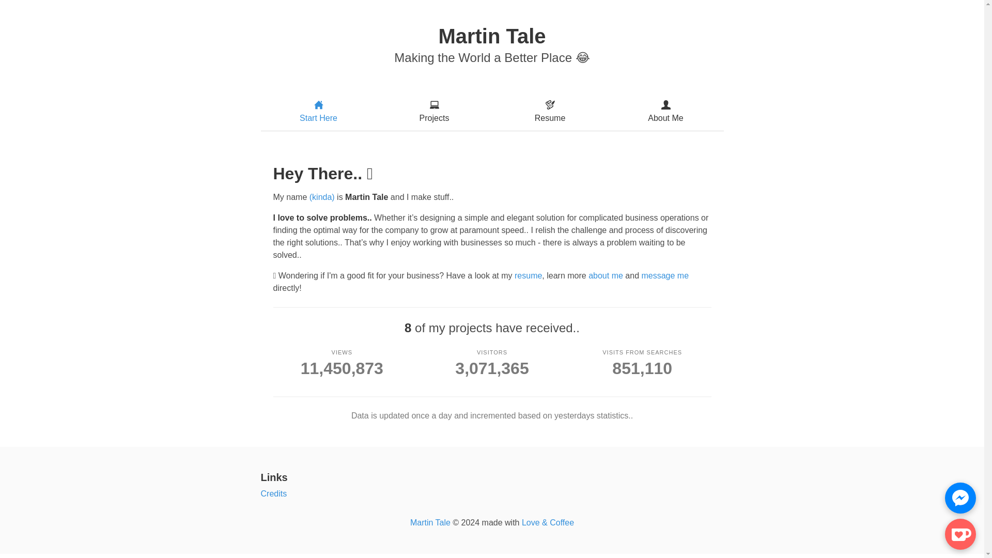 The height and width of the screenshot is (558, 992). I want to click on message me, so click(606, 275).